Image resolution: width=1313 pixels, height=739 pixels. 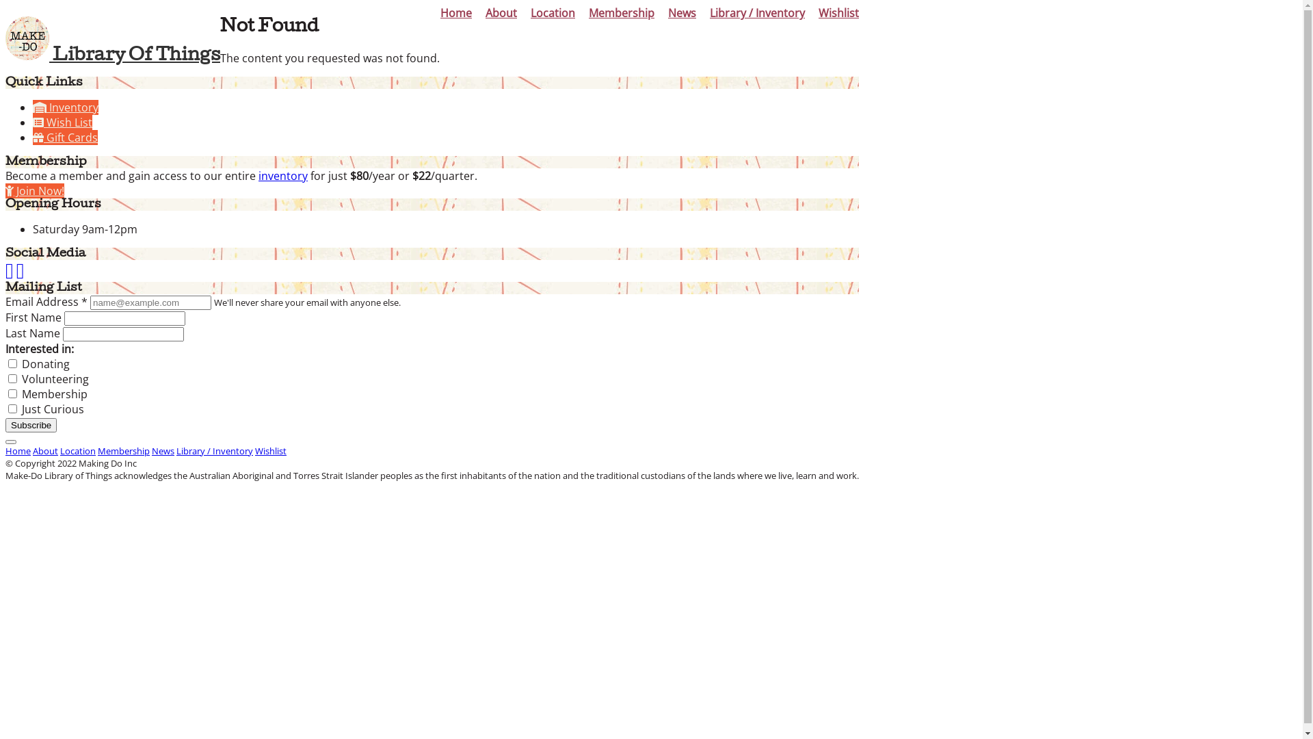 I want to click on inventory, so click(x=283, y=176).